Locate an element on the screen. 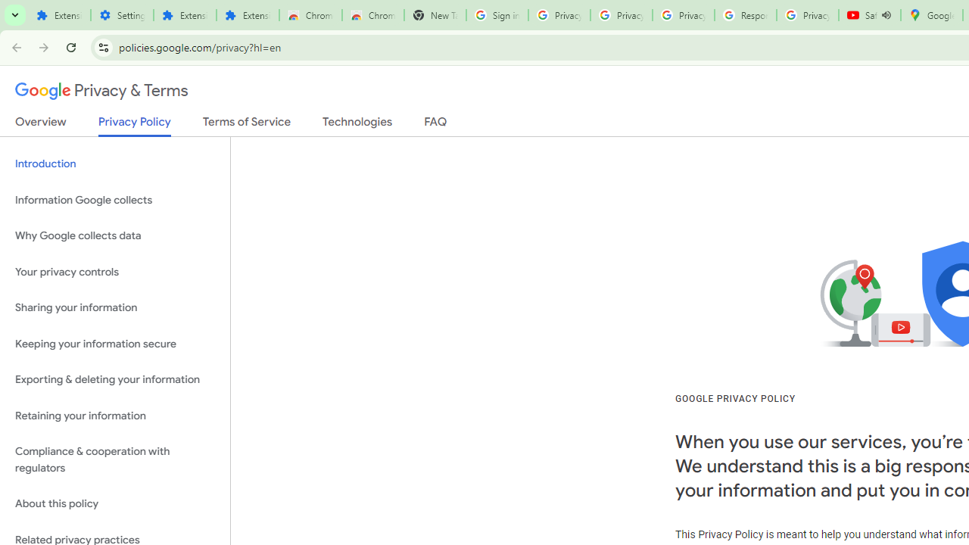 This screenshot has width=969, height=545. Extensions is located at coordinates (59, 15).